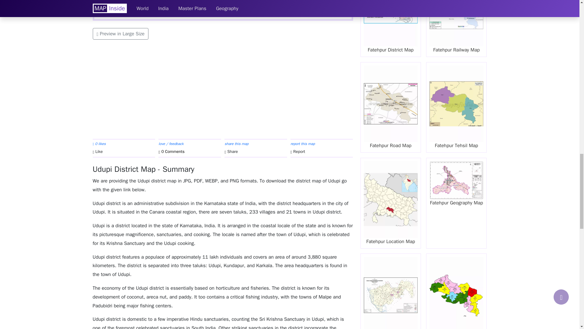 Image resolution: width=584 pixels, height=329 pixels. What do you see at coordinates (189, 152) in the screenshot?
I see `0 Comments` at bounding box center [189, 152].